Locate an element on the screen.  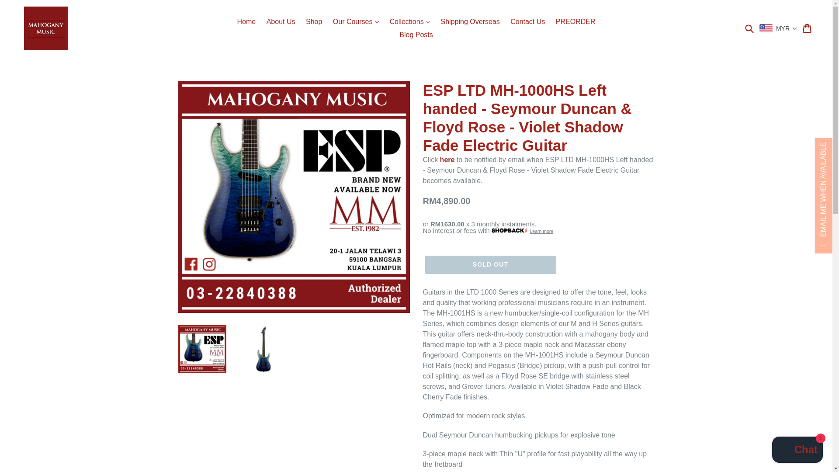
Shop is located at coordinates (314, 21).